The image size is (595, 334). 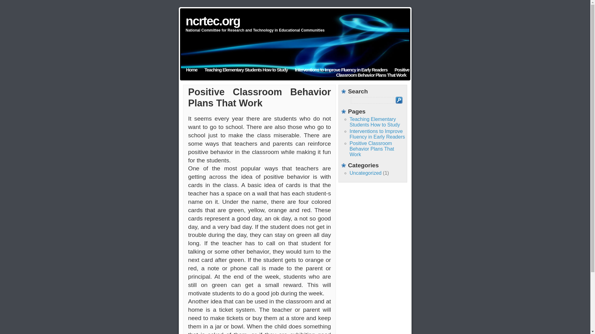 What do you see at coordinates (246, 70) in the screenshot?
I see `Teaching Elementary Students How to Study` at bounding box center [246, 70].